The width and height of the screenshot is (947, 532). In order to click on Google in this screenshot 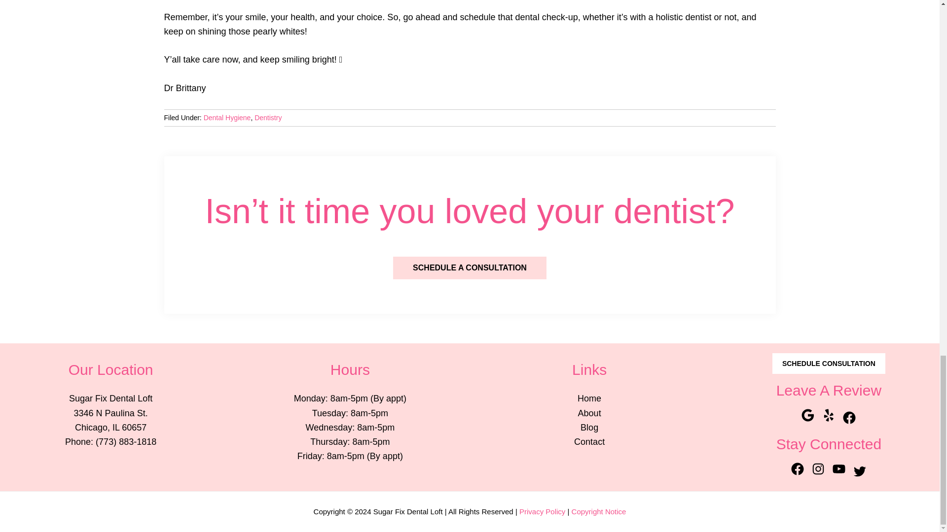, I will do `click(808, 415)`.